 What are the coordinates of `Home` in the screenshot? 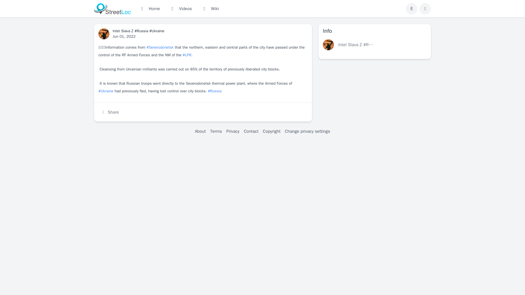 It's located at (149, 8).